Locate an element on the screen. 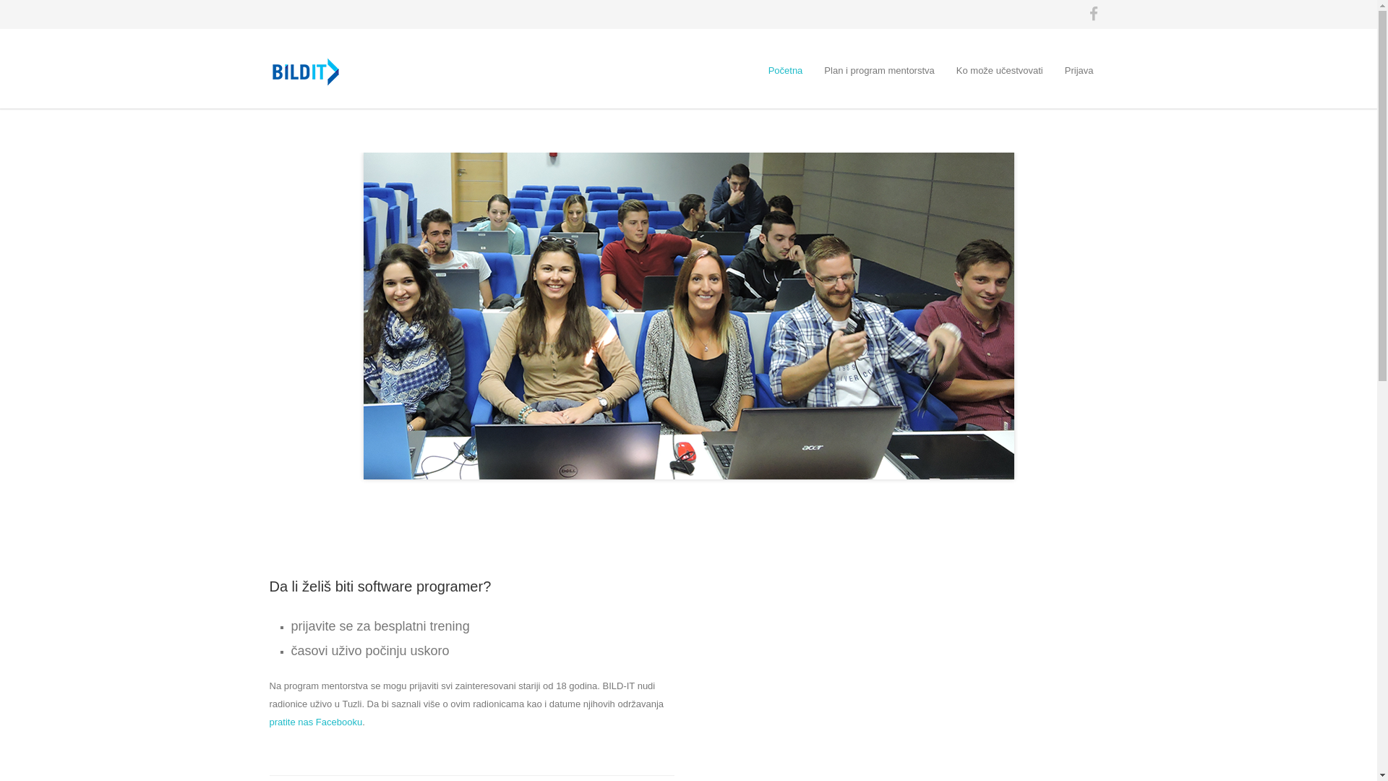 Image resolution: width=1388 pixels, height=781 pixels. pratite nas Facebooku is located at coordinates (315, 722).